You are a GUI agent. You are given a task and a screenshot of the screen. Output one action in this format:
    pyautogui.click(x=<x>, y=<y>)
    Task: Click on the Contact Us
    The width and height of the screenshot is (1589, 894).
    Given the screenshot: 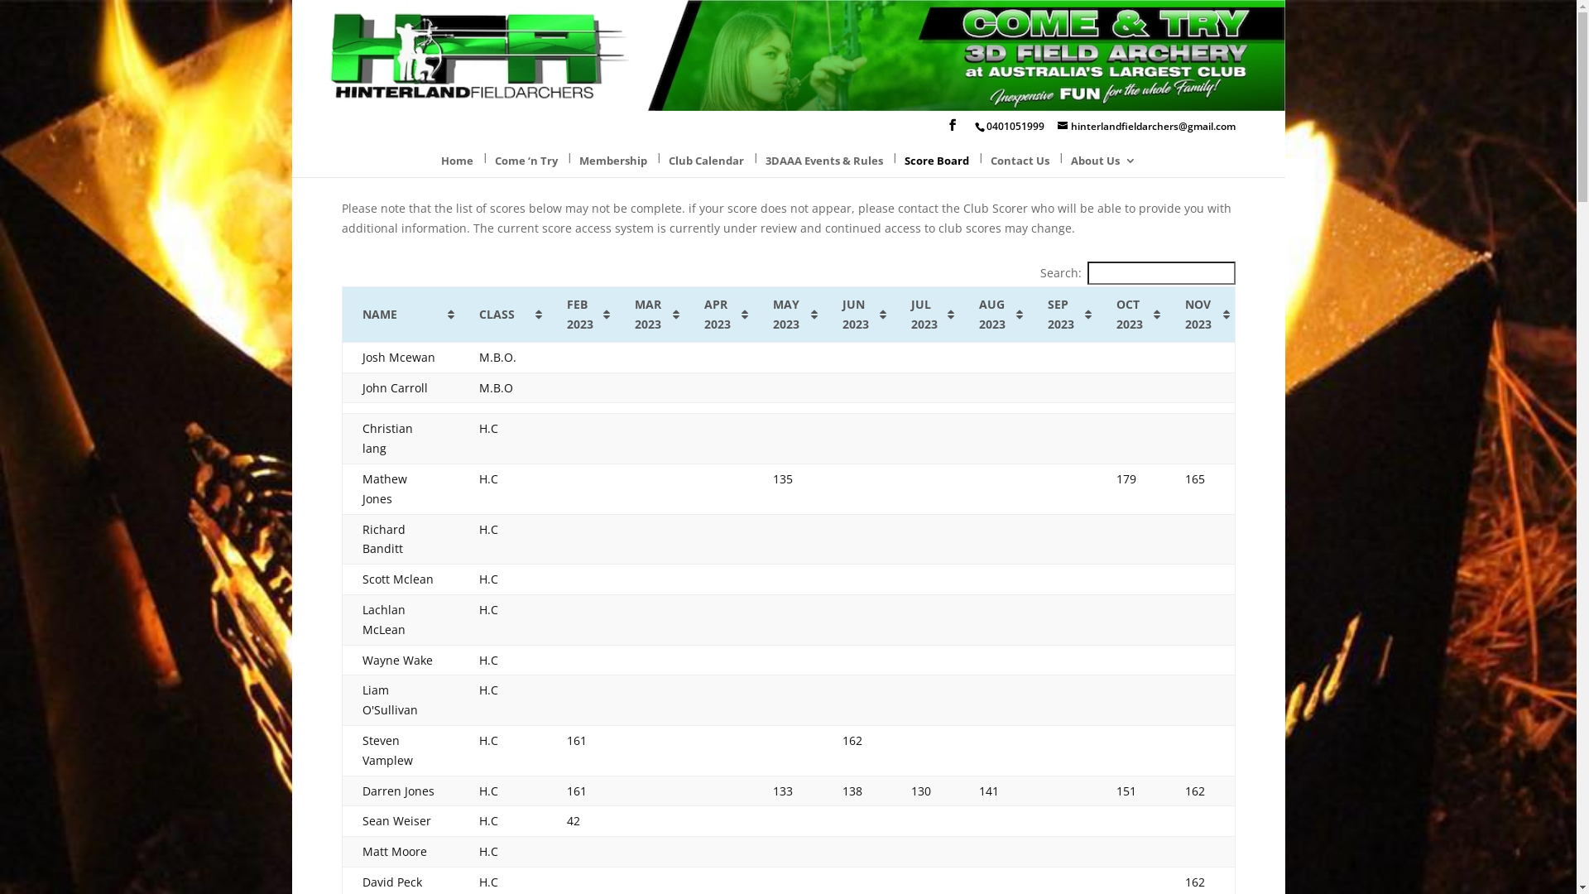 What is the action you would take?
    pyautogui.click(x=1020, y=164)
    